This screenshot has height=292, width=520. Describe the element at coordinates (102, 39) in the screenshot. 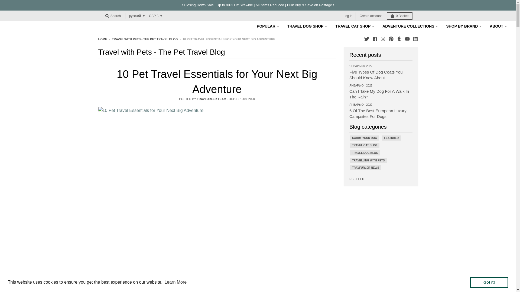

I see `Back to the homepage` at that location.